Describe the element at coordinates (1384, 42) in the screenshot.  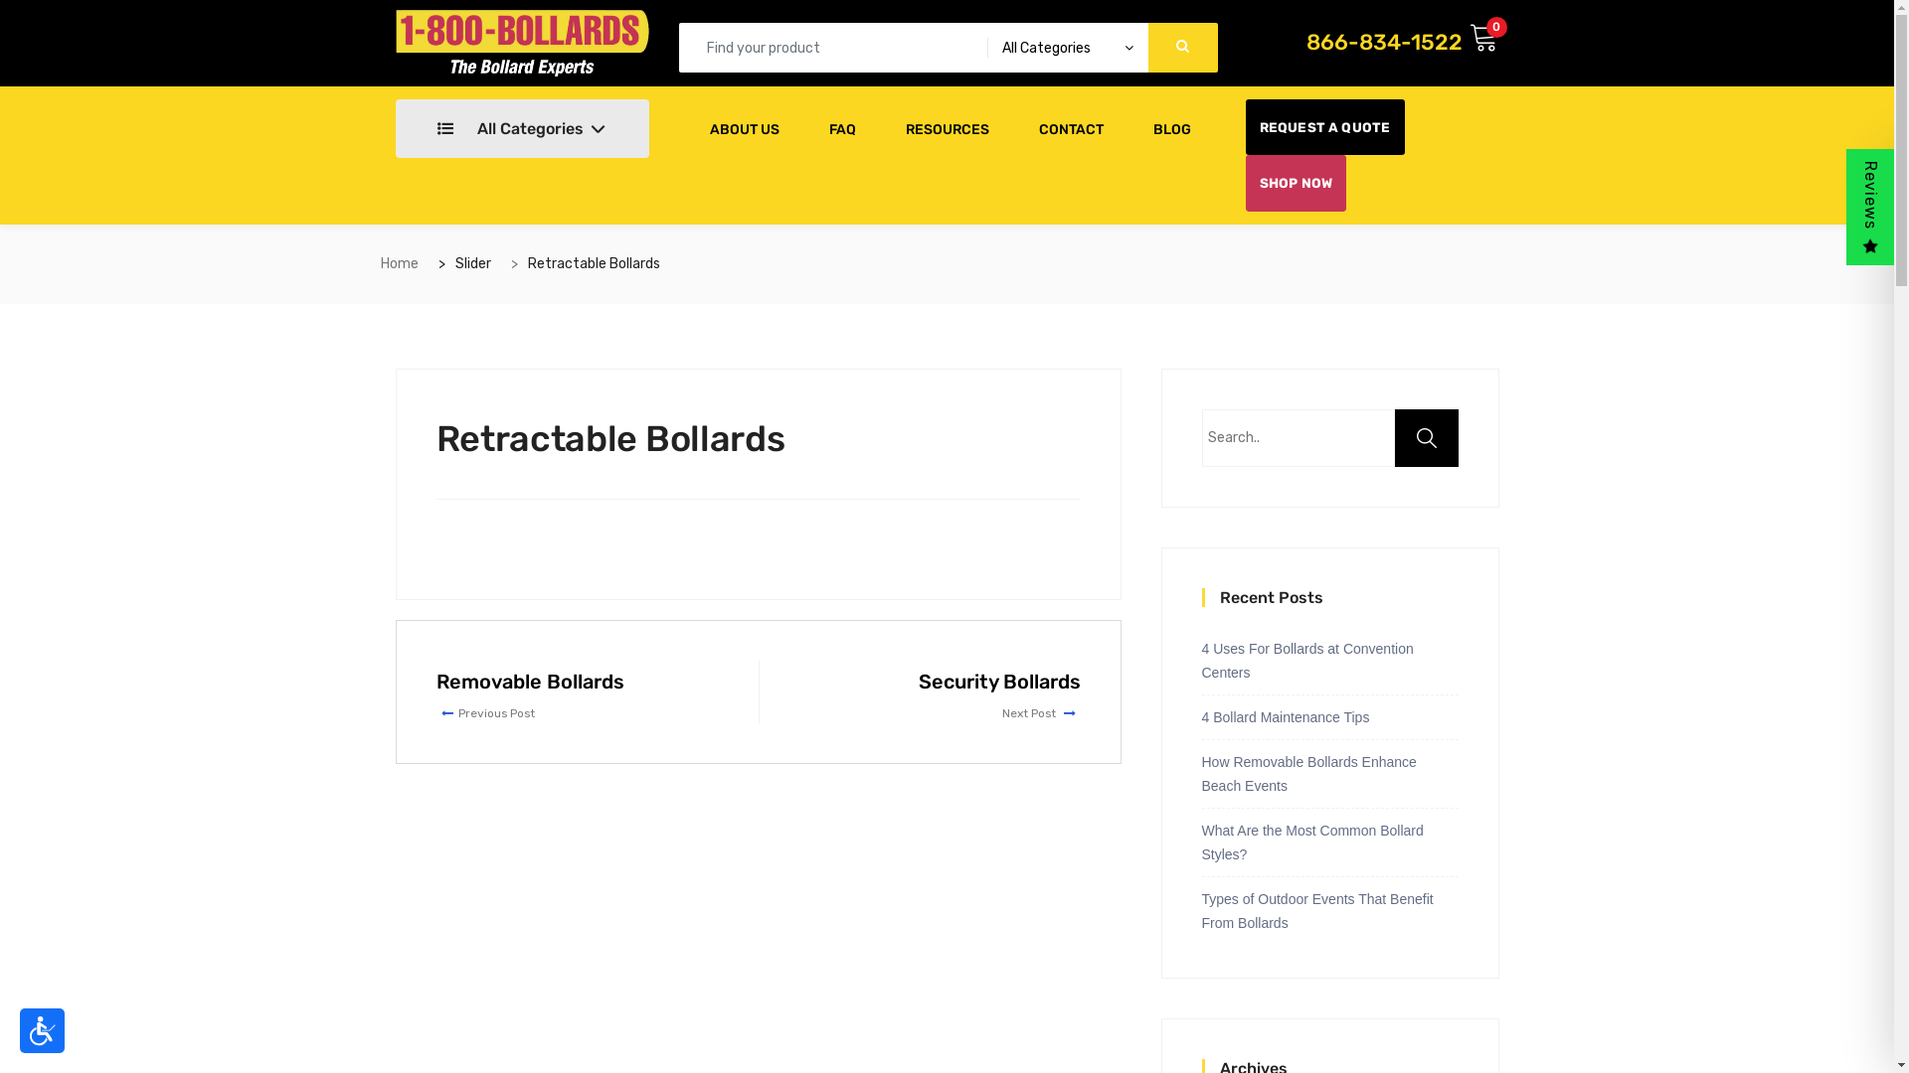
I see `866-834-1522` at that location.